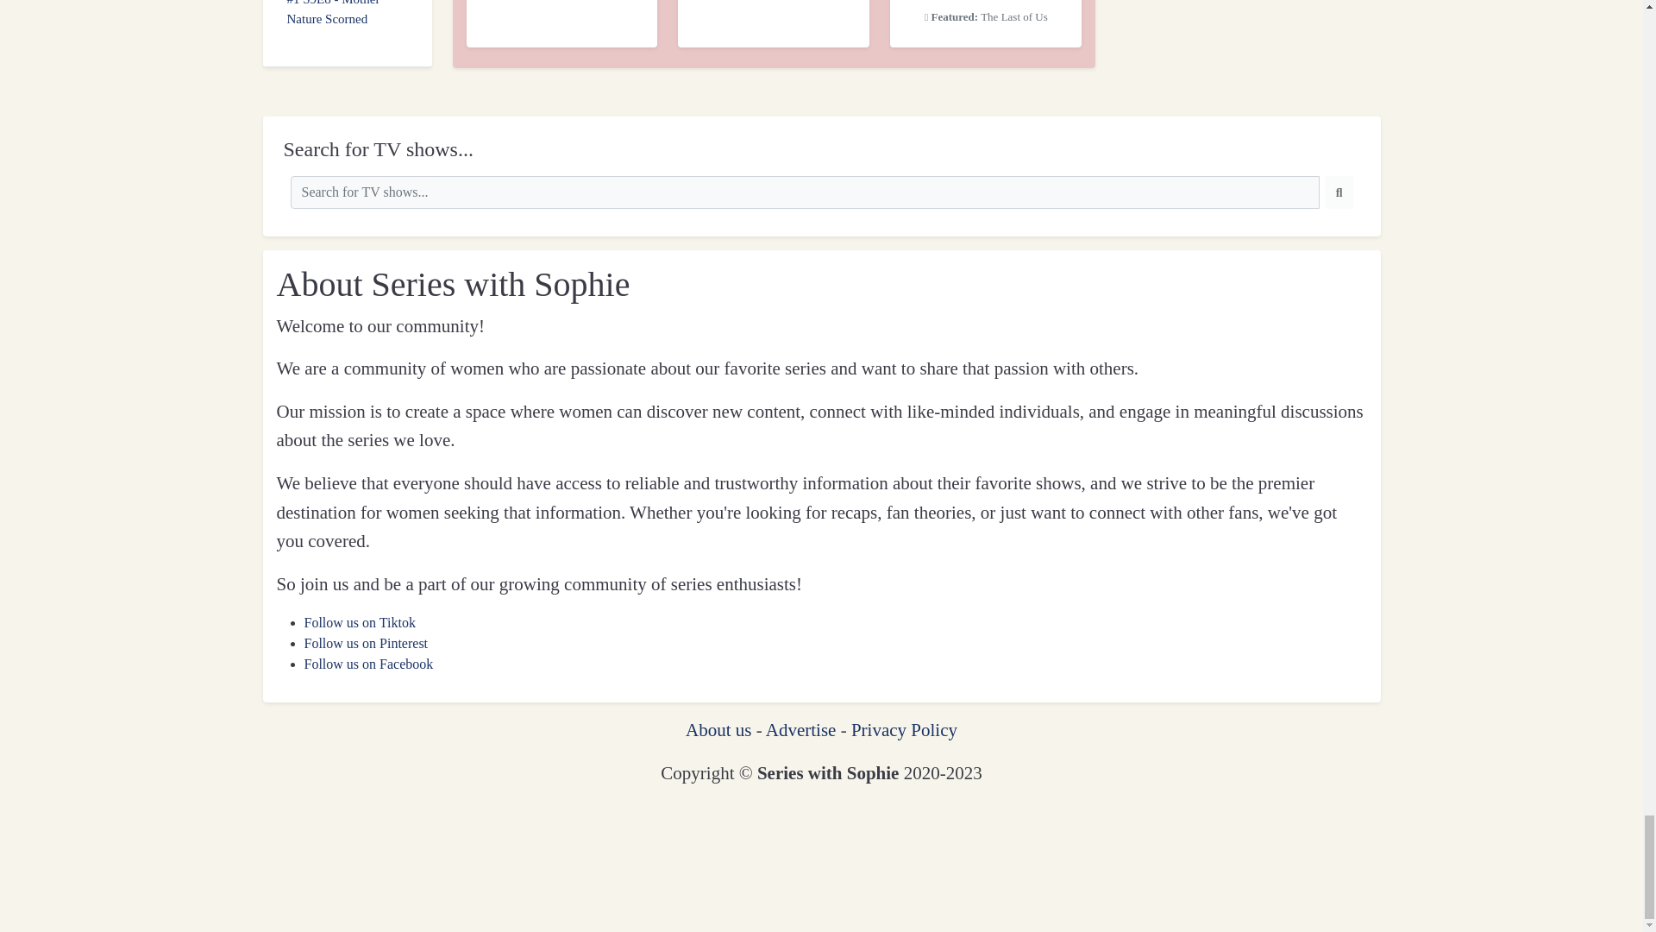  What do you see at coordinates (365, 642) in the screenshot?
I see `Follow us on Pinterest` at bounding box center [365, 642].